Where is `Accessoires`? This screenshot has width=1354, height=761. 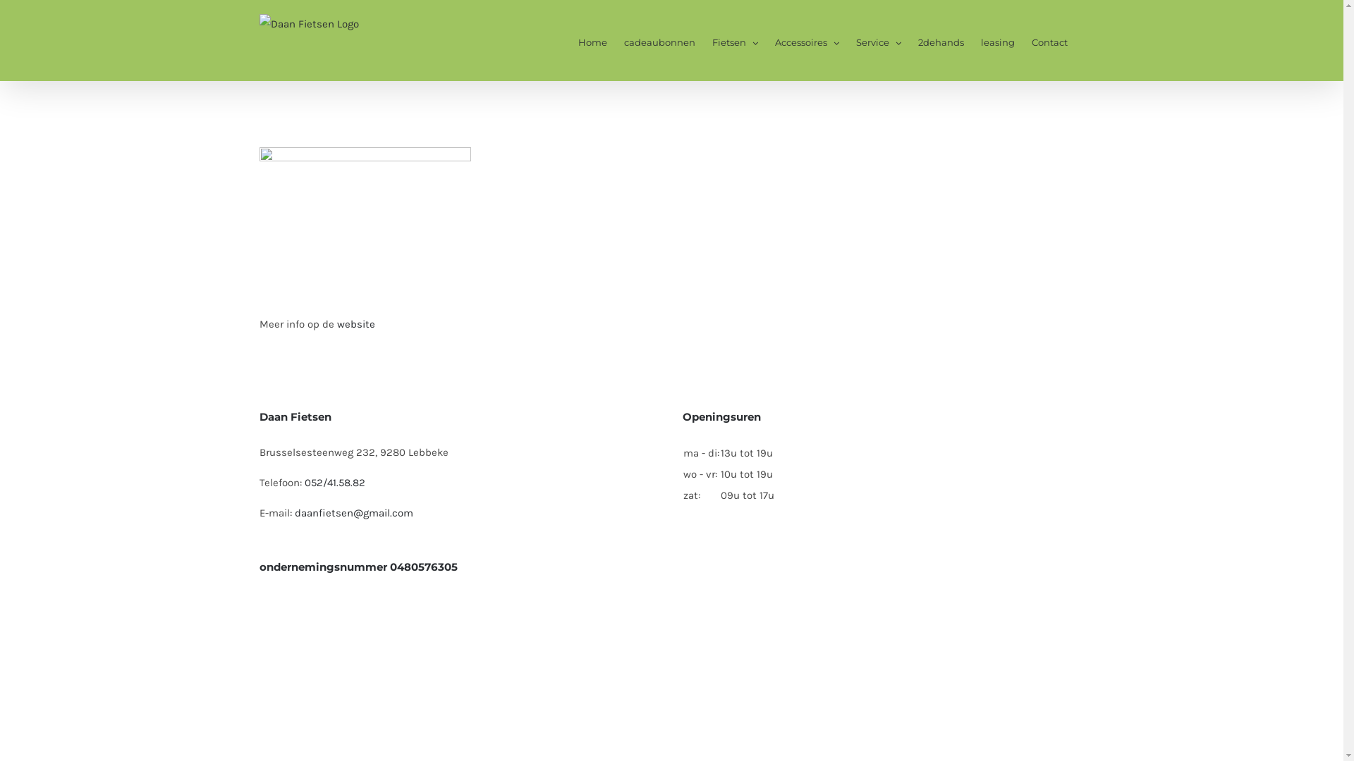
Accessoires is located at coordinates (807, 41).